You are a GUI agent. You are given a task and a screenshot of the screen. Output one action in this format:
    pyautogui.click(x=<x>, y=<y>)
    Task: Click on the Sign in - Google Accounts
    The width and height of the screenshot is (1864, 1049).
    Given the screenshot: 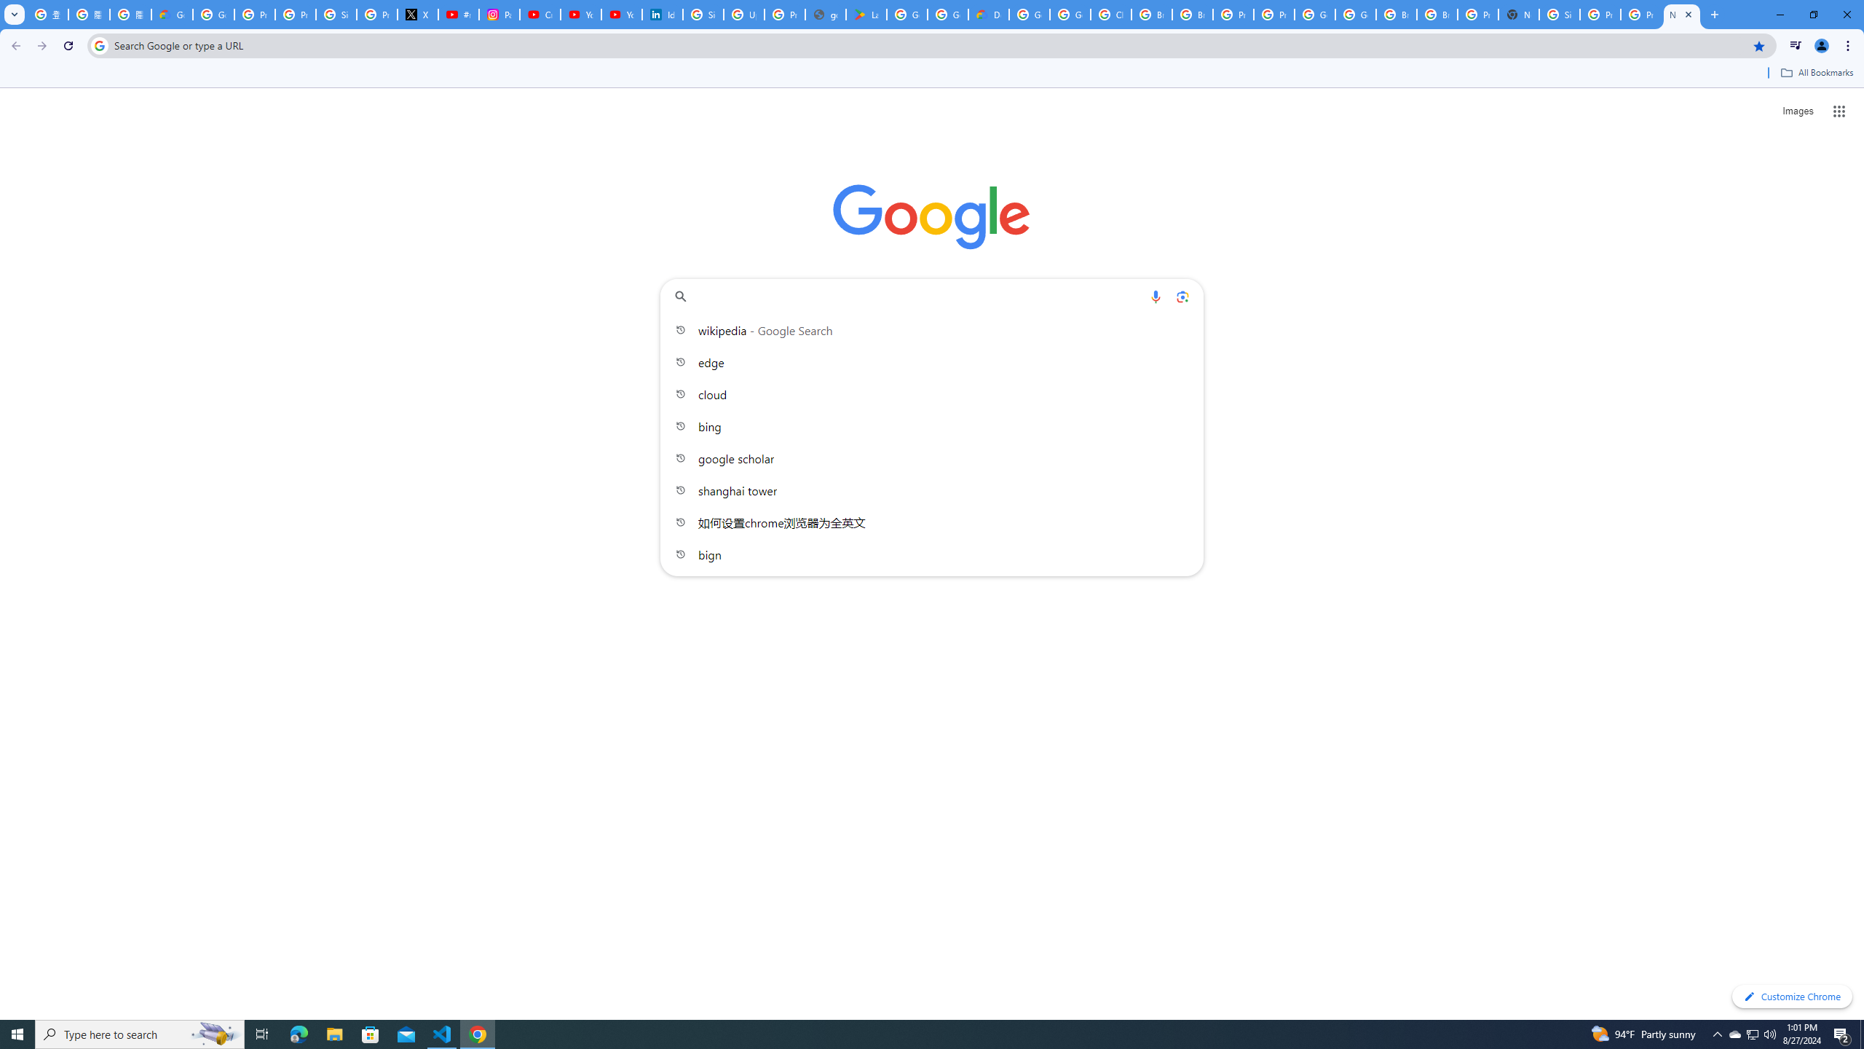 What is the action you would take?
    pyautogui.click(x=336, y=15)
    